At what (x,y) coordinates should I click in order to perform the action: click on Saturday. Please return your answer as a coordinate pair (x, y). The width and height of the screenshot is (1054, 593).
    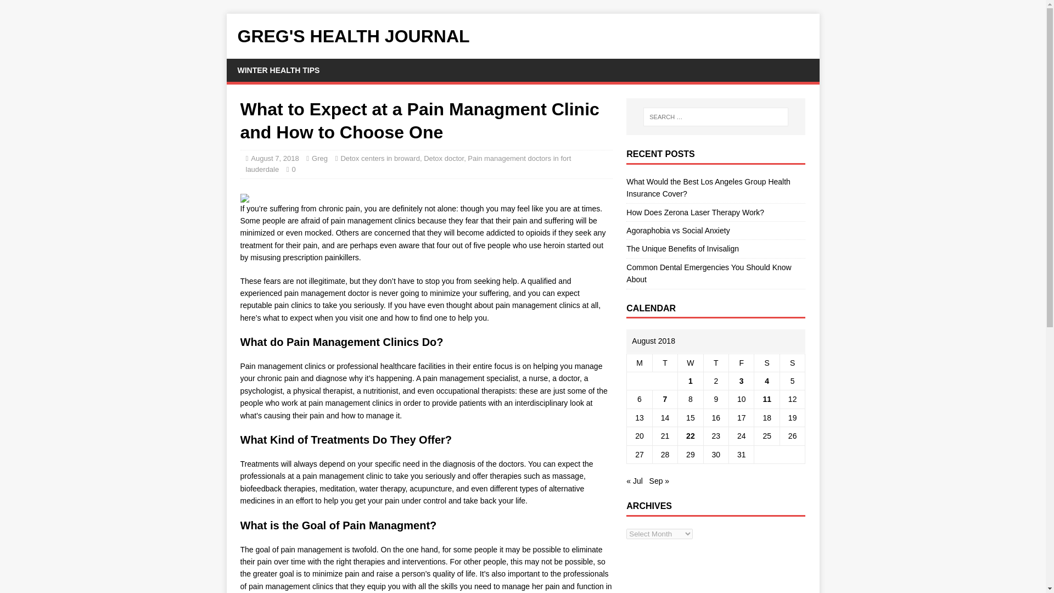
    Looking at the image, I should click on (767, 362).